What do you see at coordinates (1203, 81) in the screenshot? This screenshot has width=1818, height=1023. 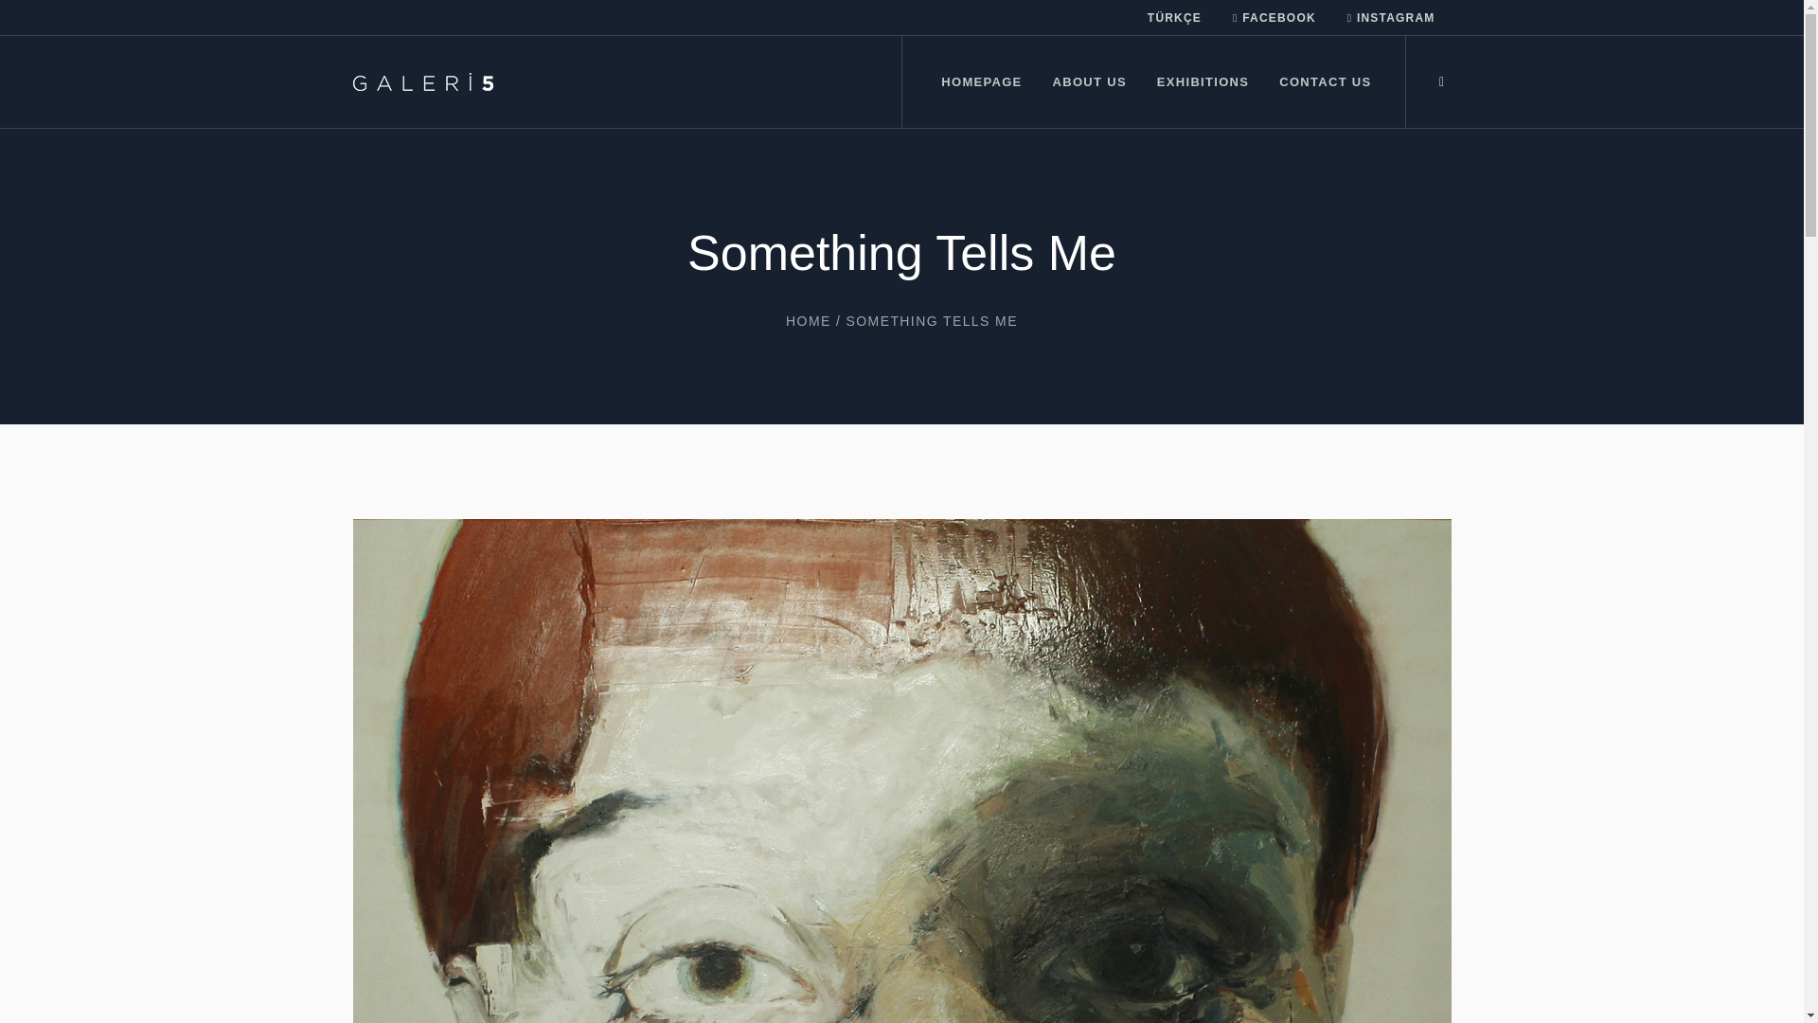 I see `EXHIBITIONS` at bounding box center [1203, 81].